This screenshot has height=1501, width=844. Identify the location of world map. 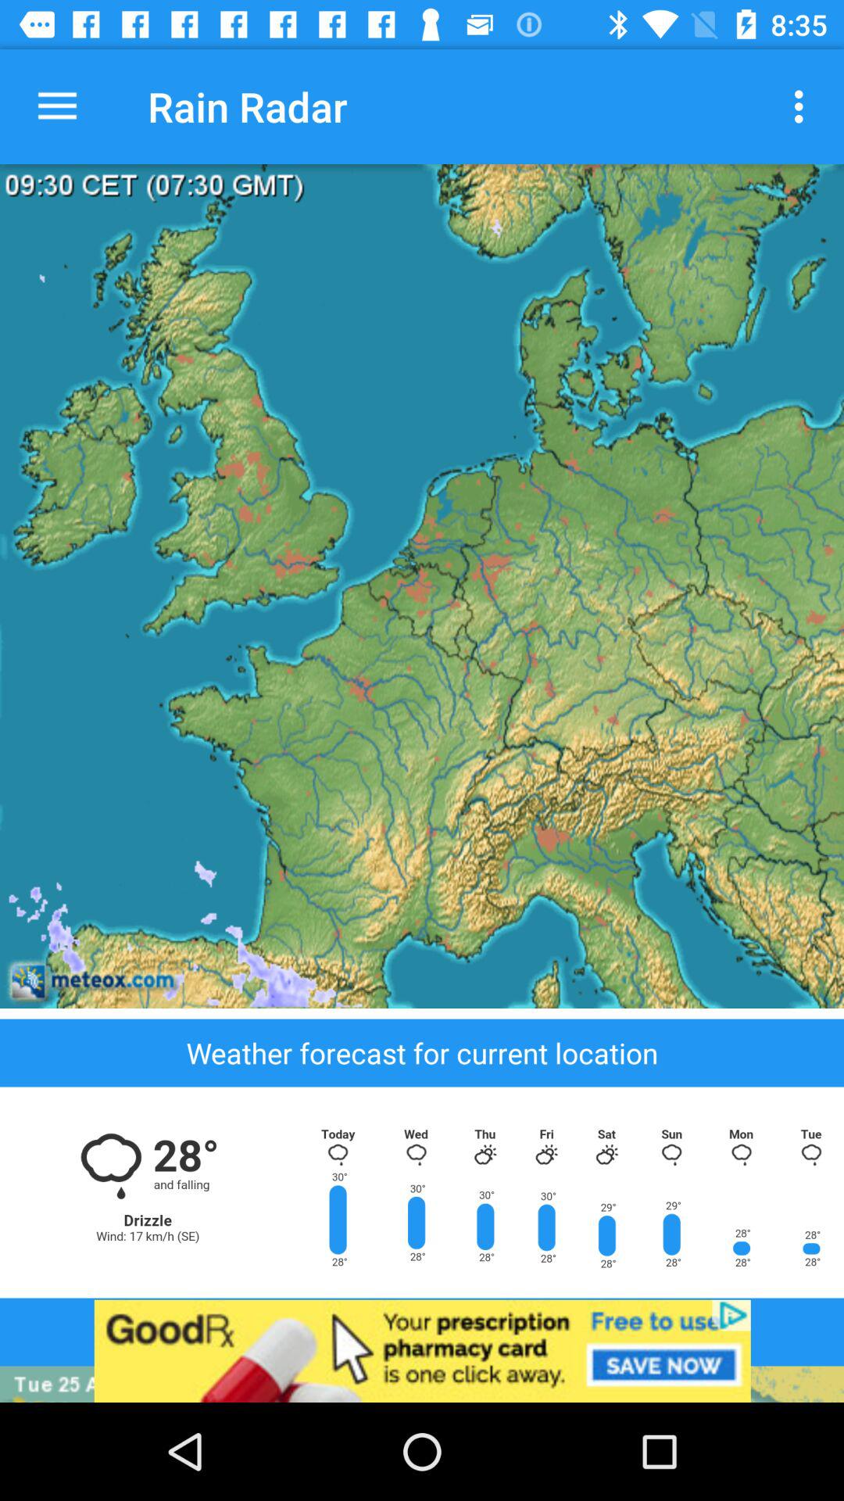
(422, 586).